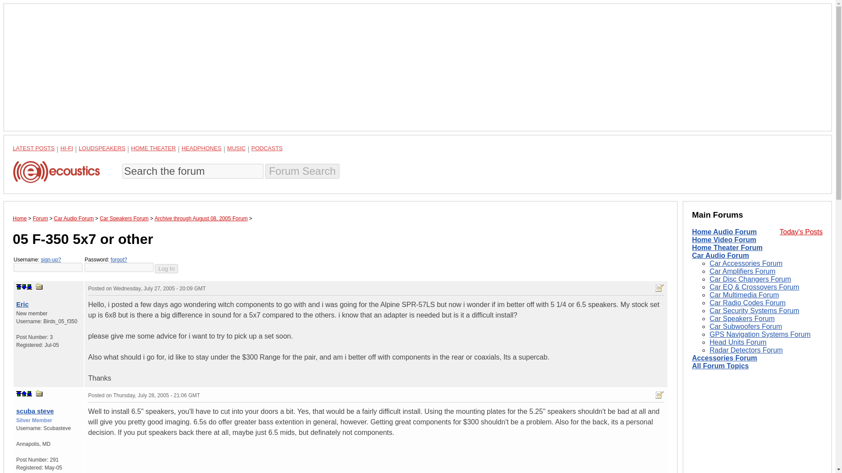 This screenshot has height=473, width=842. What do you see at coordinates (19, 219) in the screenshot?
I see `Home` at bounding box center [19, 219].